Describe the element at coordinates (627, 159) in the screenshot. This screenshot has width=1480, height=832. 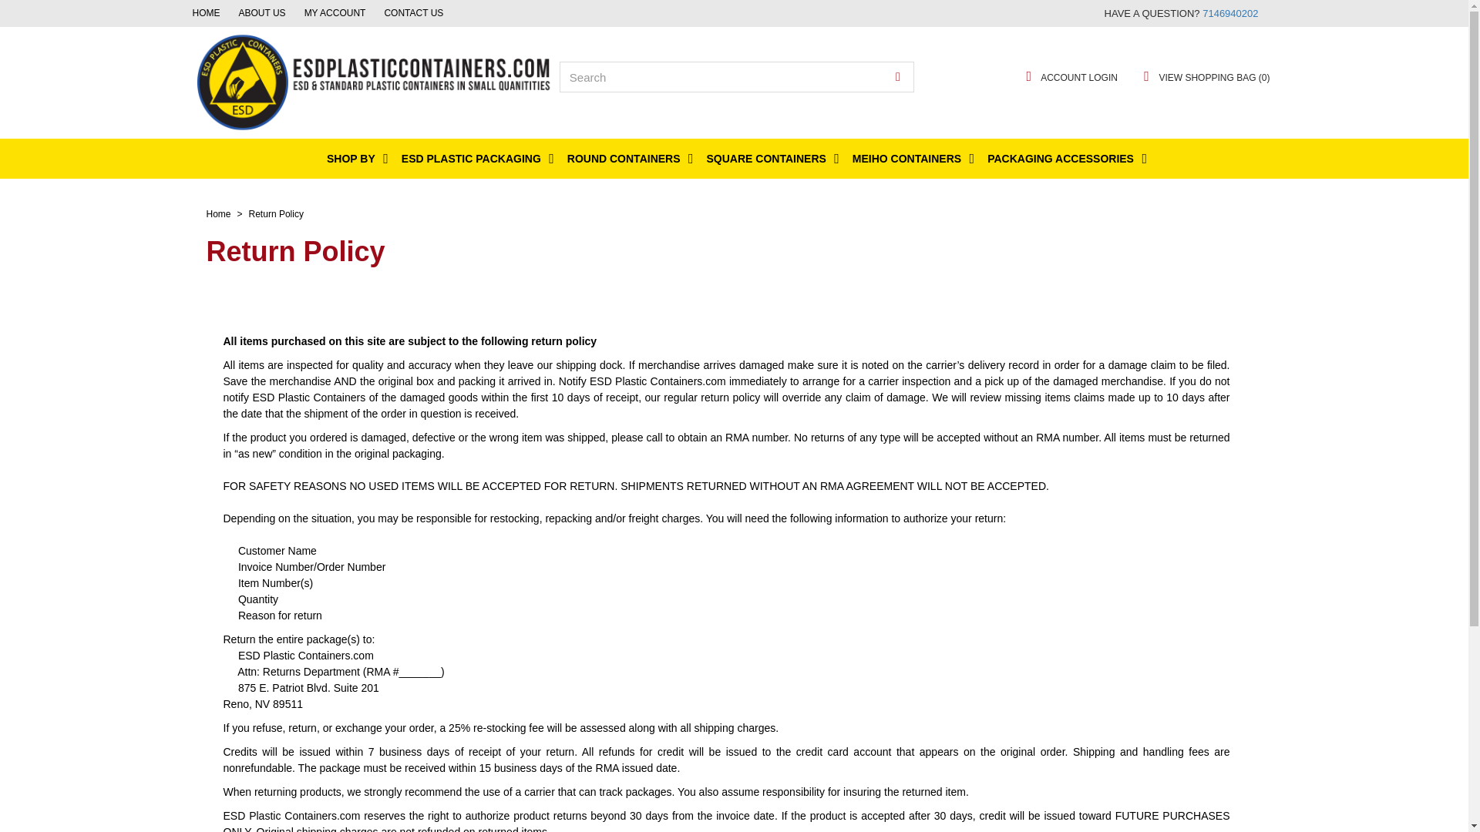
I see `ROUND CONTAINERS` at that location.